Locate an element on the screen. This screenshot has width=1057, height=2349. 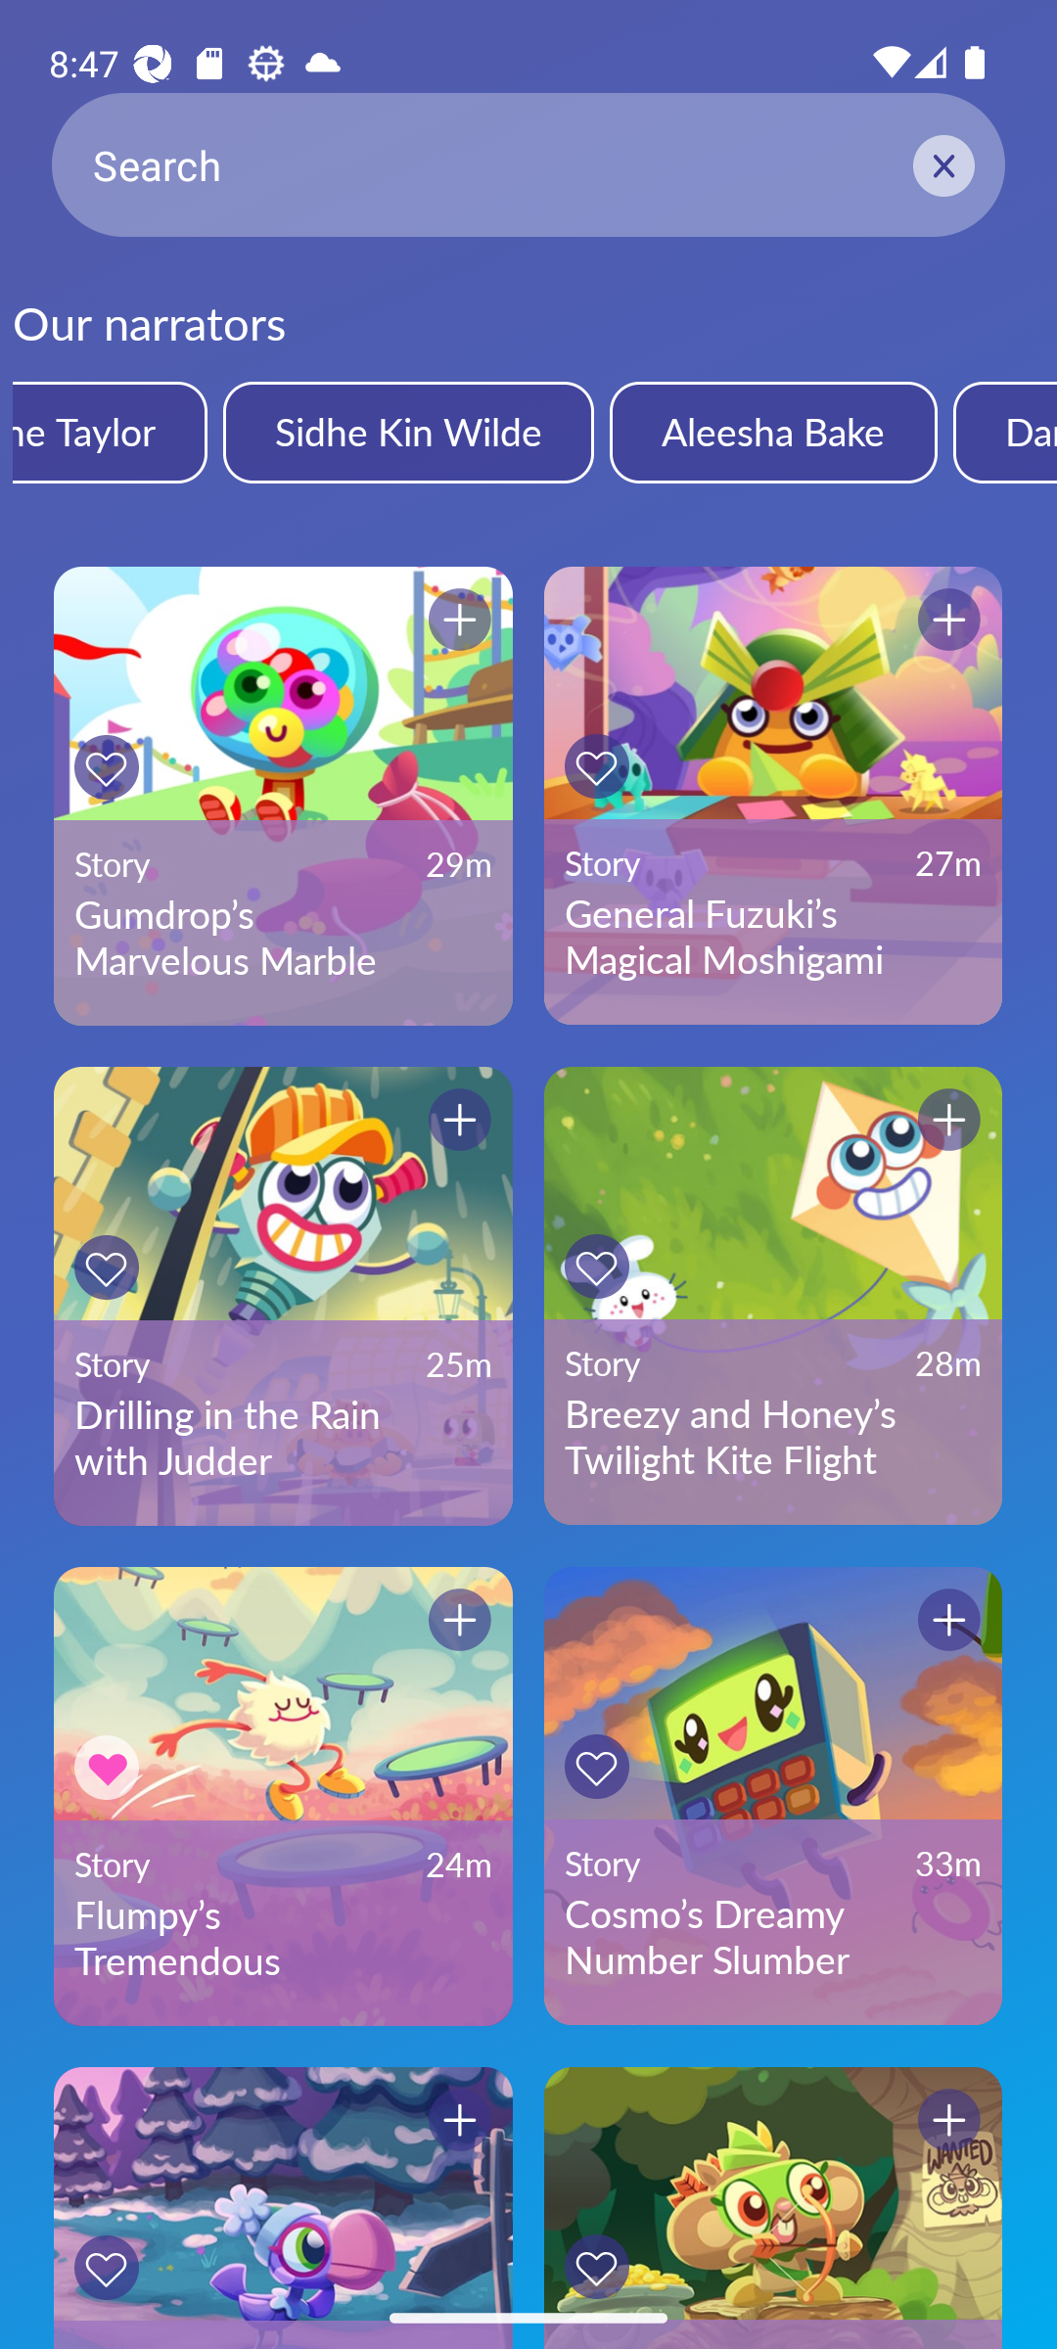
Button is located at coordinates (596, 1766).